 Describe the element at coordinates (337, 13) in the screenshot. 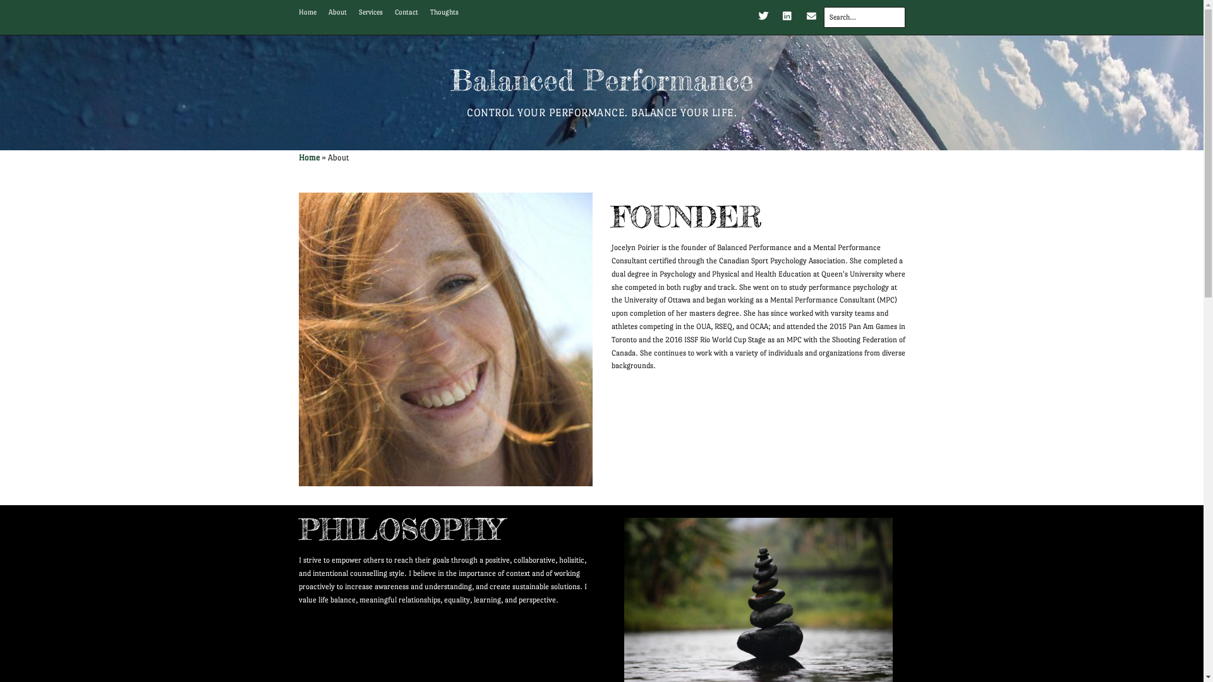

I see `About` at that location.